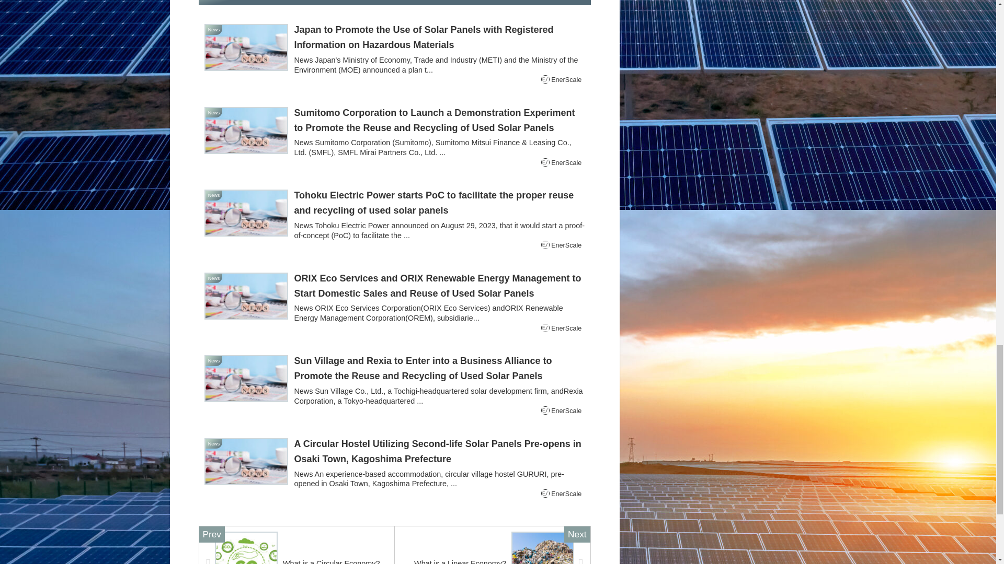 Image resolution: width=1004 pixels, height=564 pixels. I want to click on What is a Circular Economy?, so click(296, 545).